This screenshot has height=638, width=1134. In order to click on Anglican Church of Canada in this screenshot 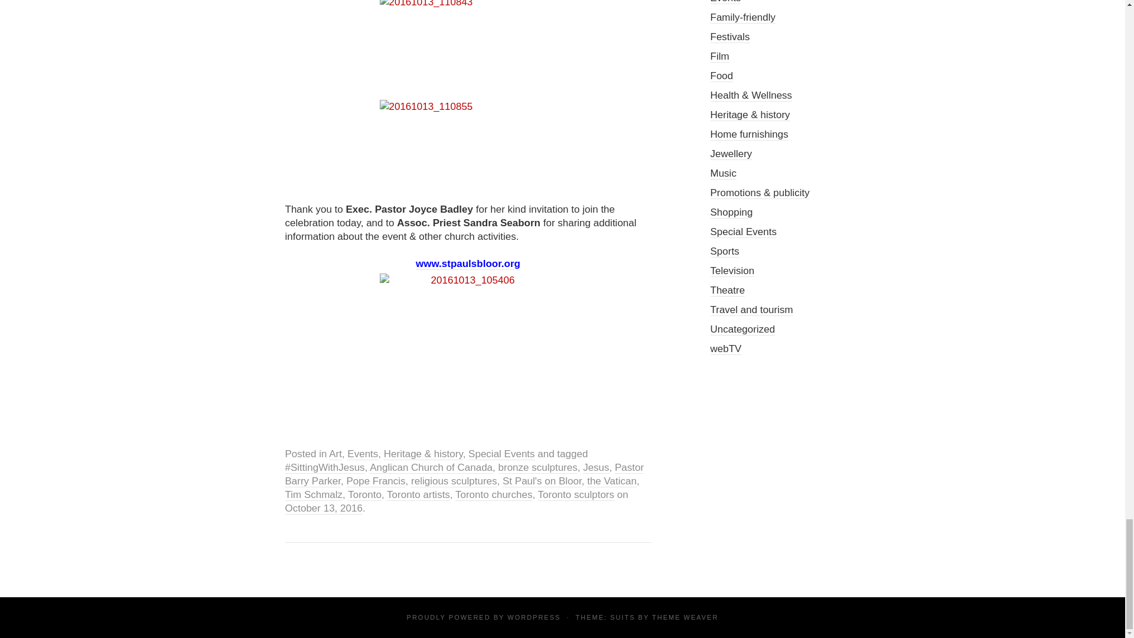, I will do `click(431, 468)`.